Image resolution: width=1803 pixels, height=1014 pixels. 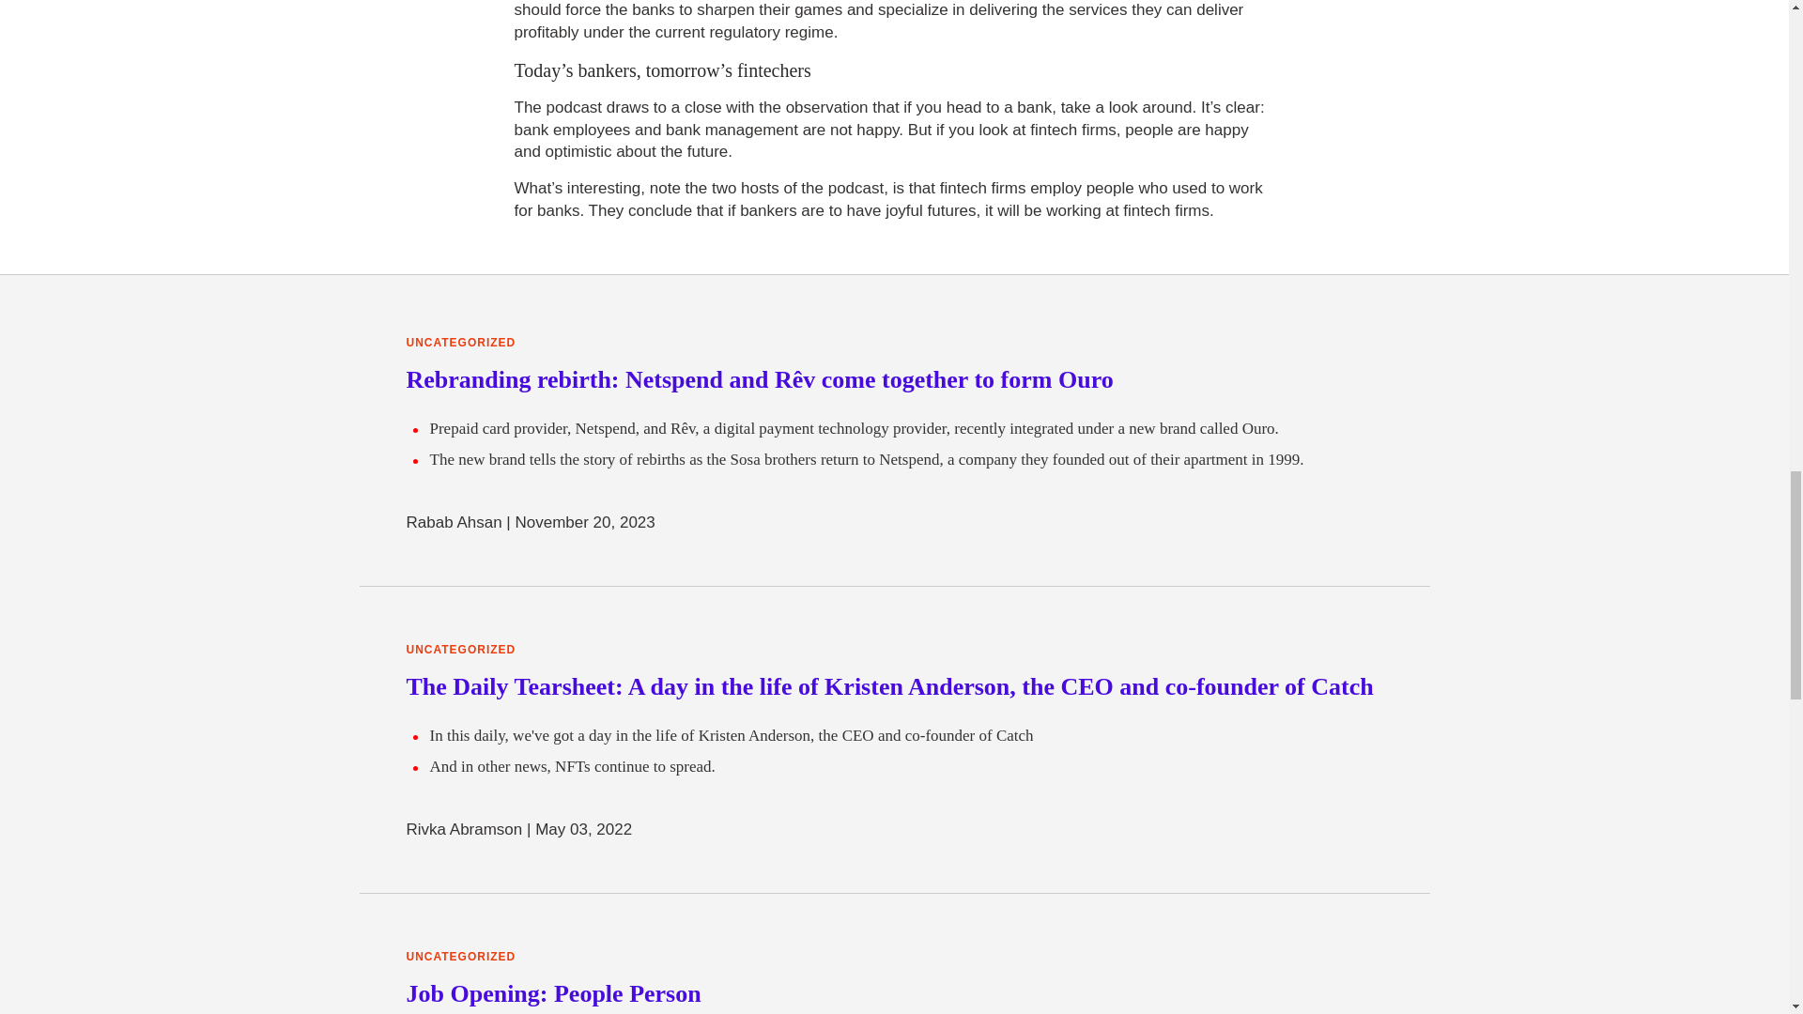 I want to click on Uncategorized, so click(x=460, y=650).